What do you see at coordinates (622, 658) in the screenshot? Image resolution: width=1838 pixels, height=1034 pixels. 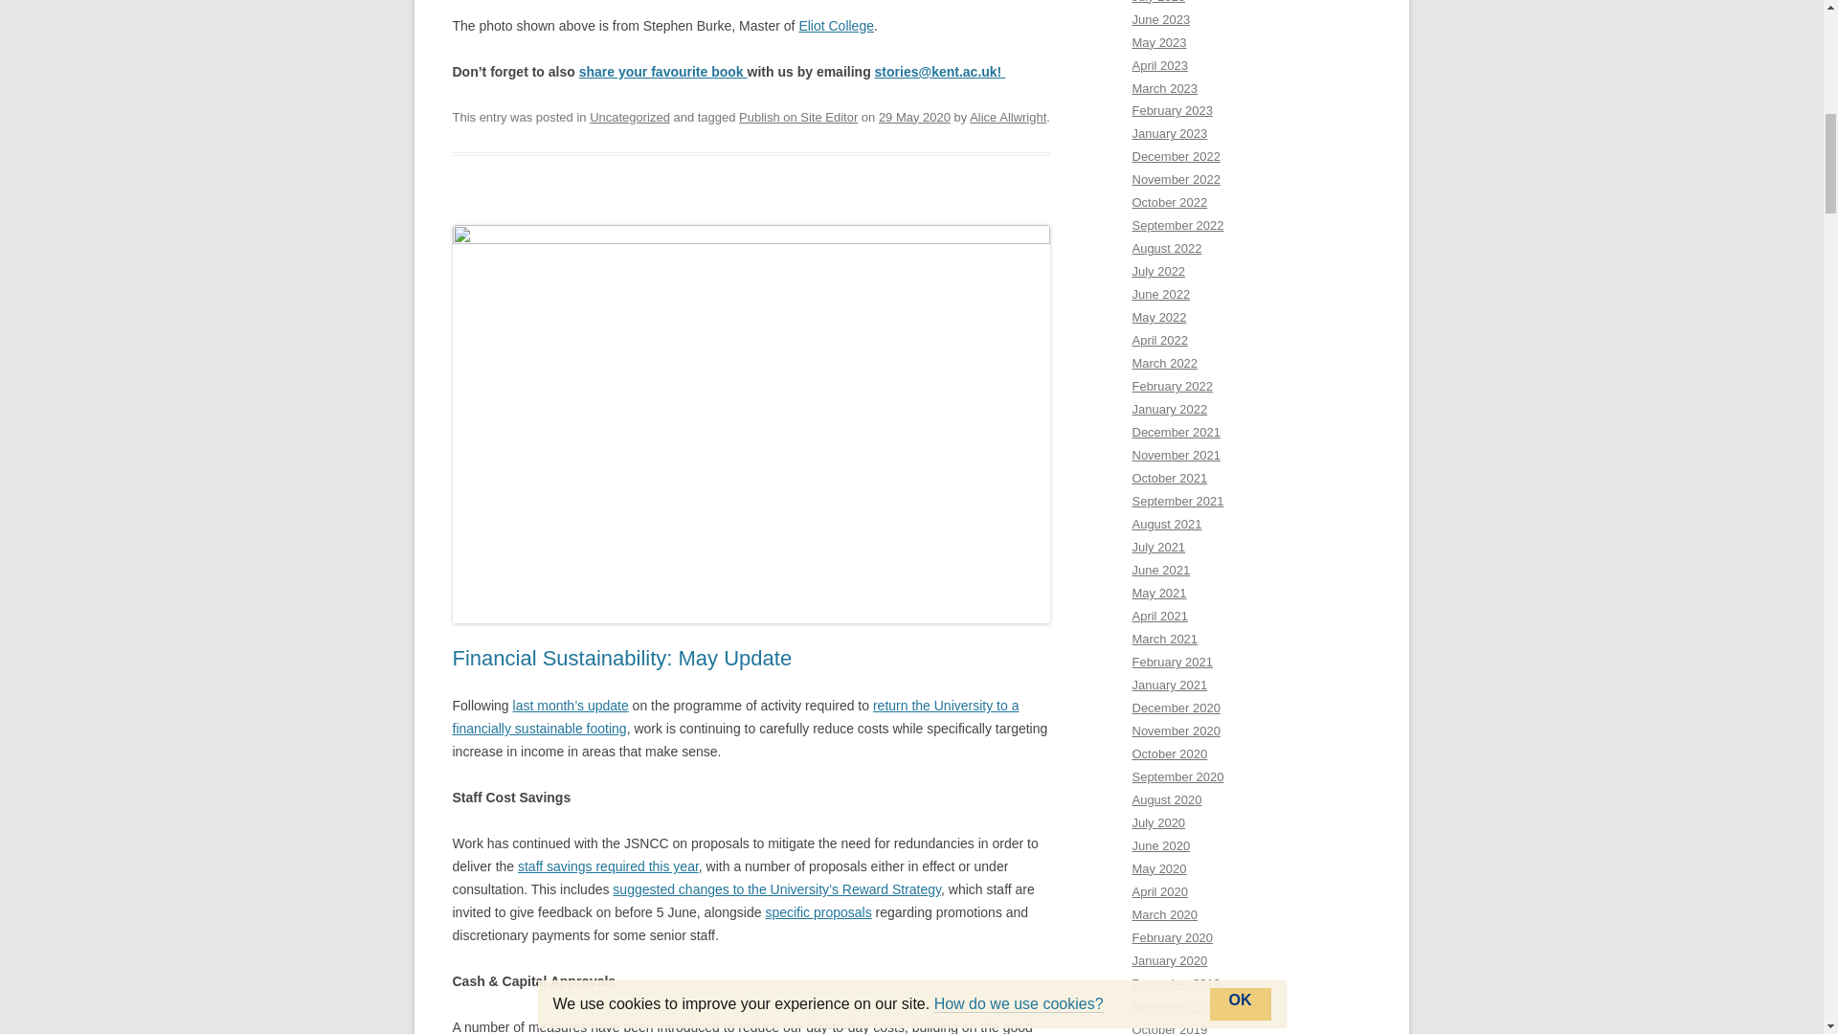 I see `Financial Sustainability: May Update` at bounding box center [622, 658].